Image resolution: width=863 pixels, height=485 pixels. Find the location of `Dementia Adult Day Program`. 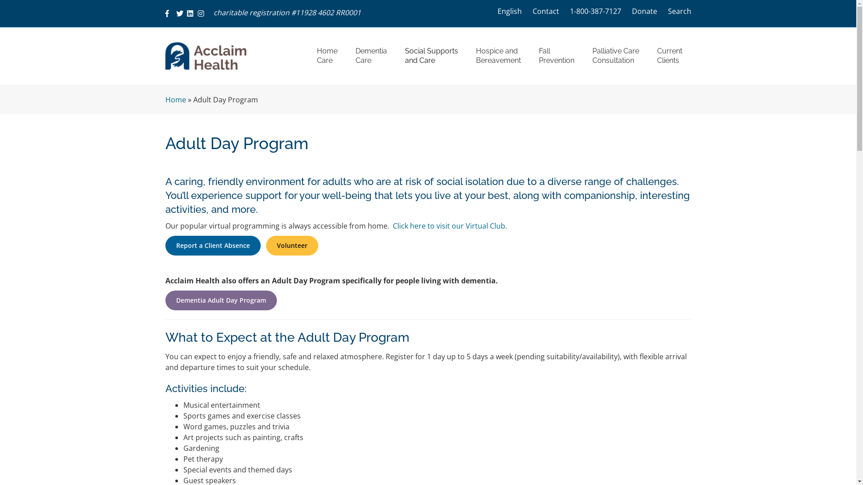

Dementia Adult Day Program is located at coordinates (221, 300).